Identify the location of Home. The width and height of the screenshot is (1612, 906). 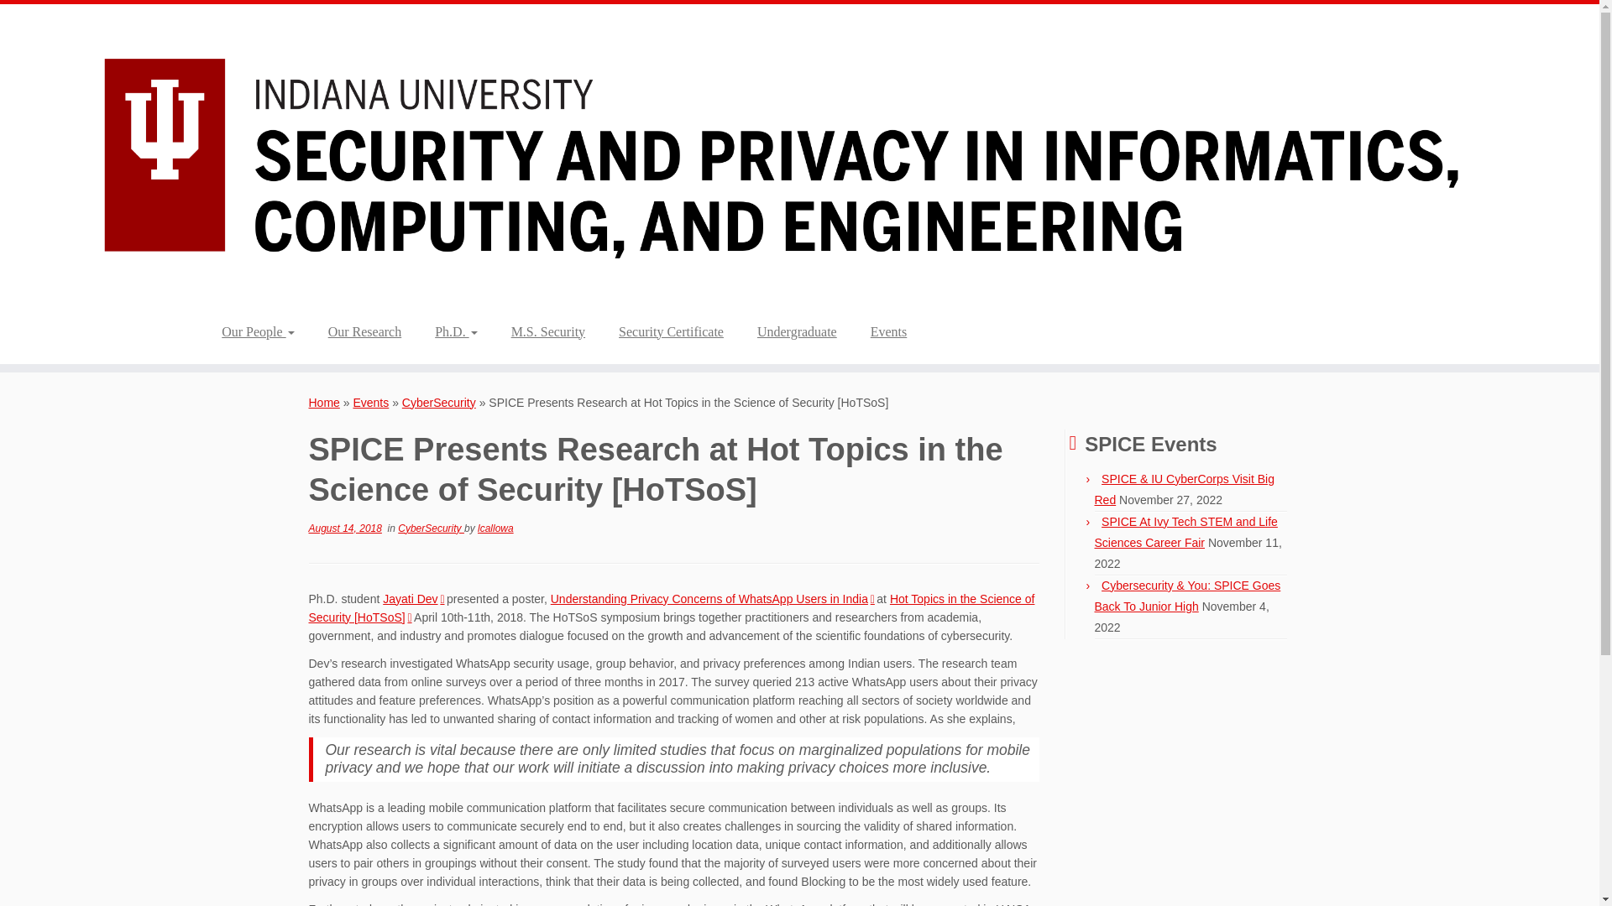
(324, 403).